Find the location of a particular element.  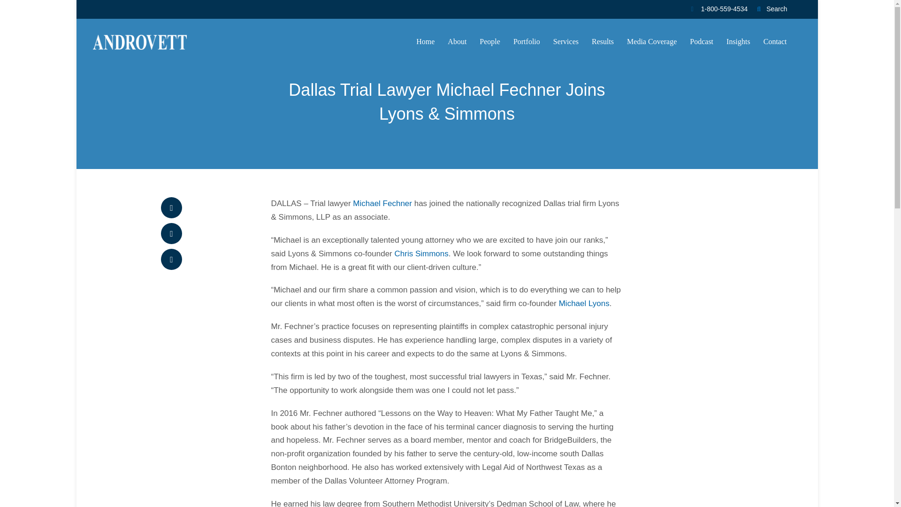

Home is located at coordinates (425, 42).